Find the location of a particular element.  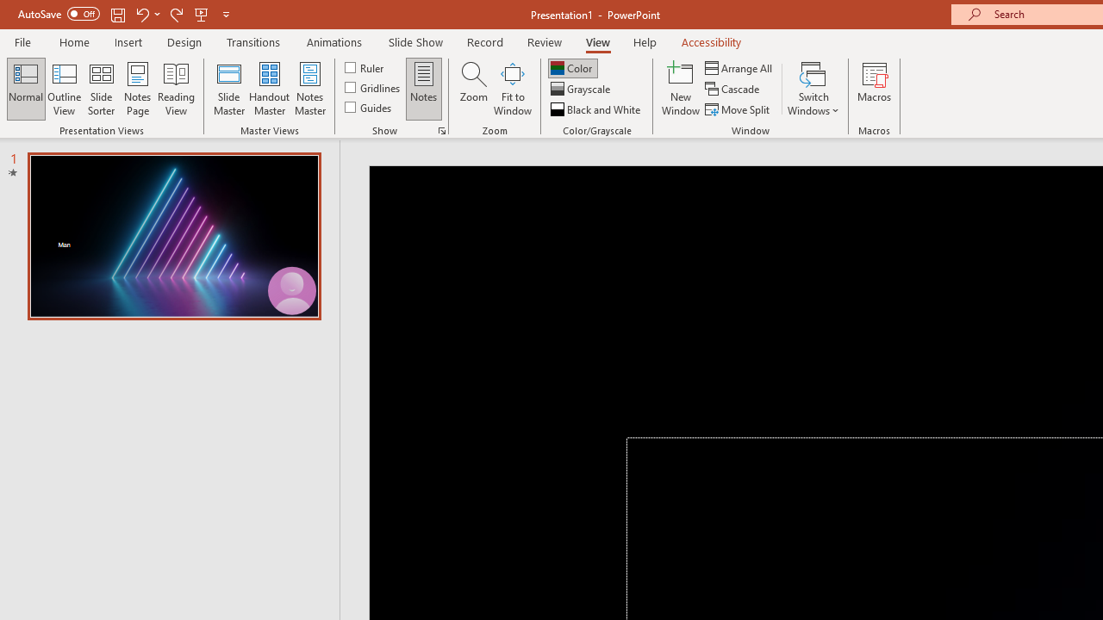

Switch Windows is located at coordinates (813, 88).